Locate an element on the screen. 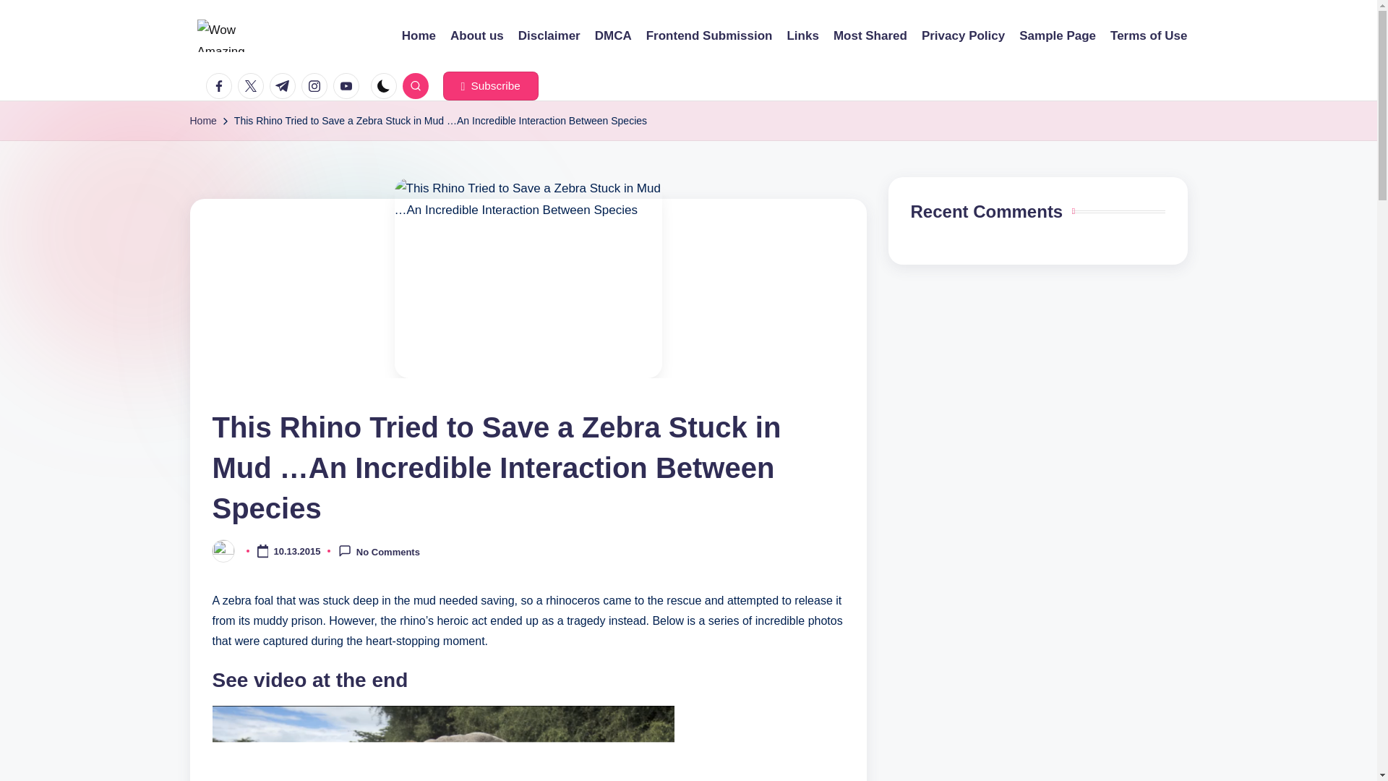  DMCA is located at coordinates (613, 35).